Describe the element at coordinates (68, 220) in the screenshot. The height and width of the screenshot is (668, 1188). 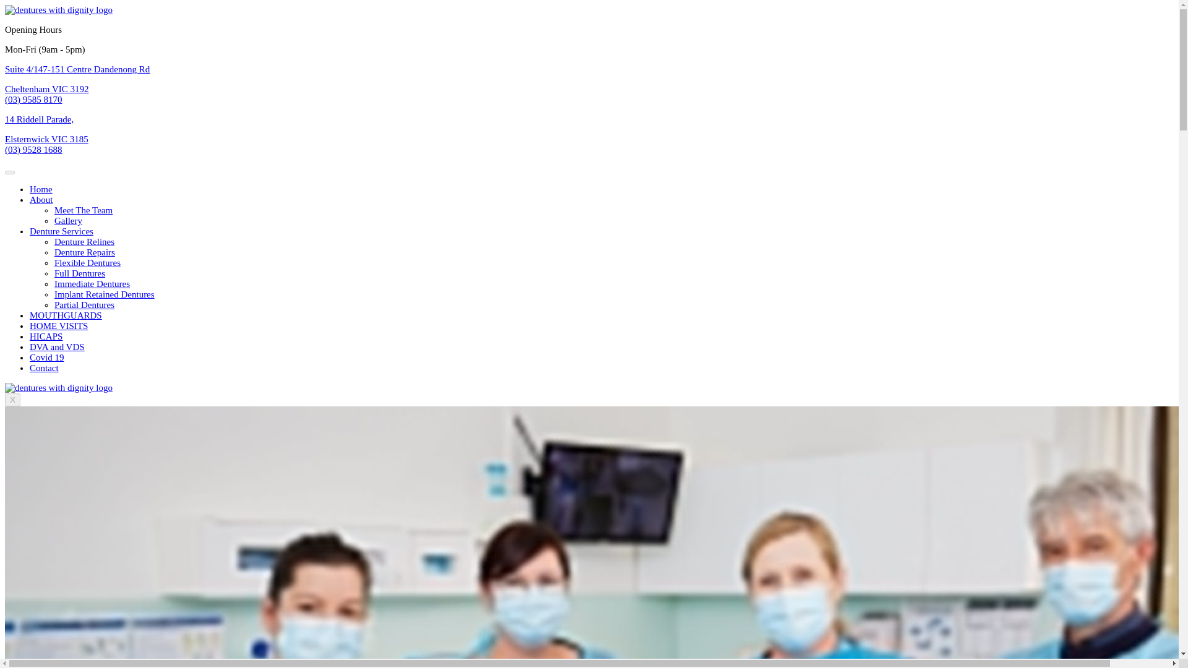
I see `Gallery` at that location.